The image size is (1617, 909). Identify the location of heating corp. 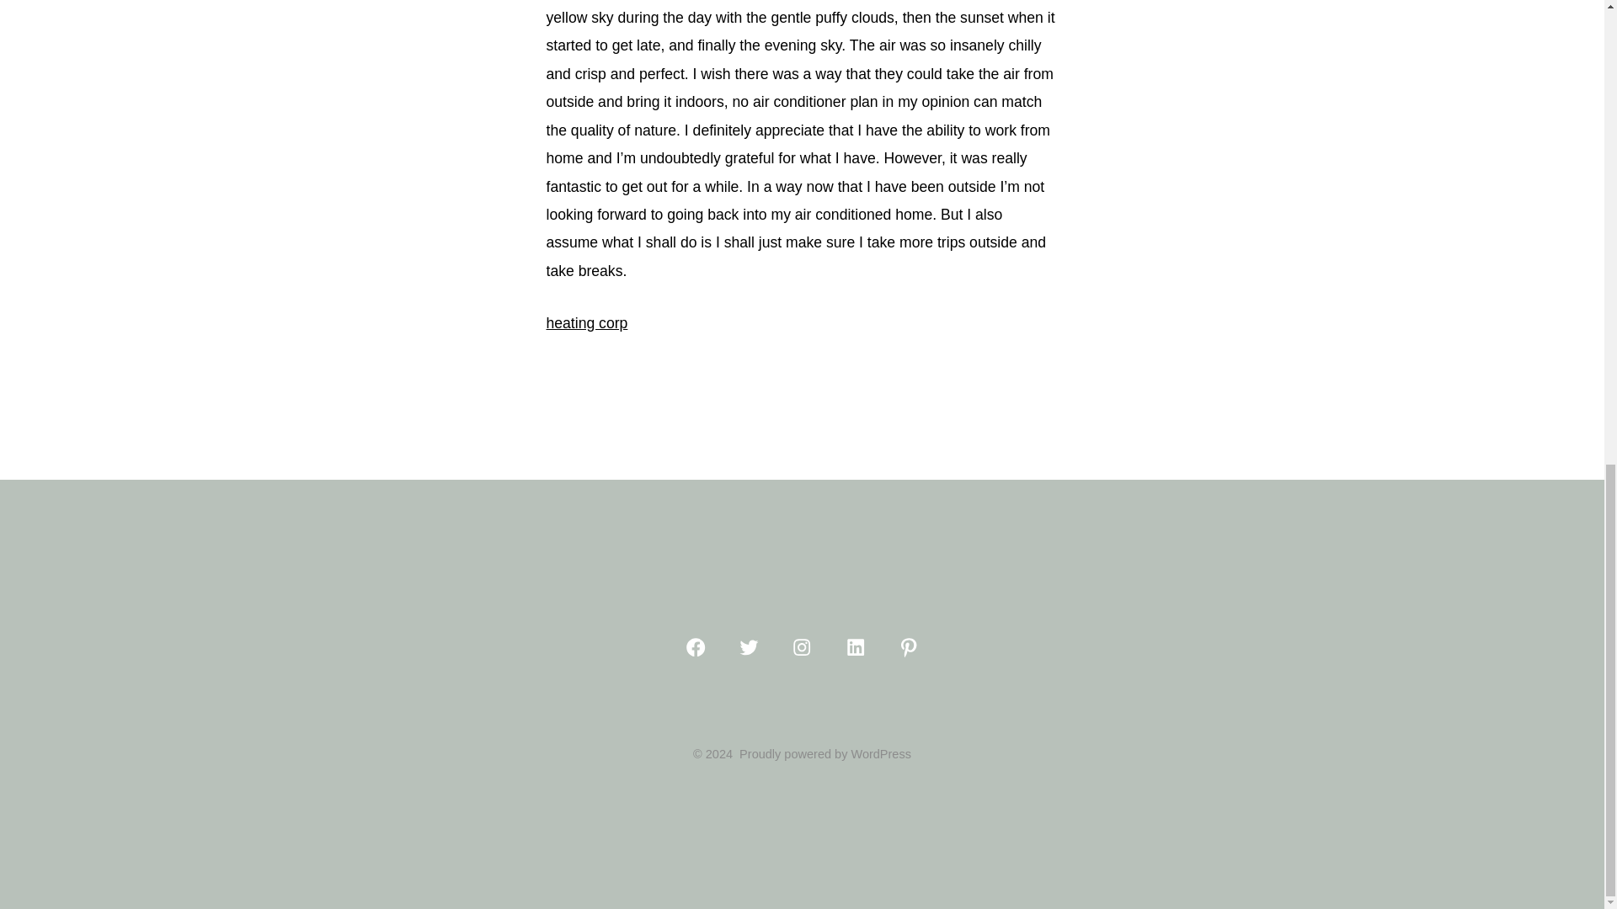
(586, 323).